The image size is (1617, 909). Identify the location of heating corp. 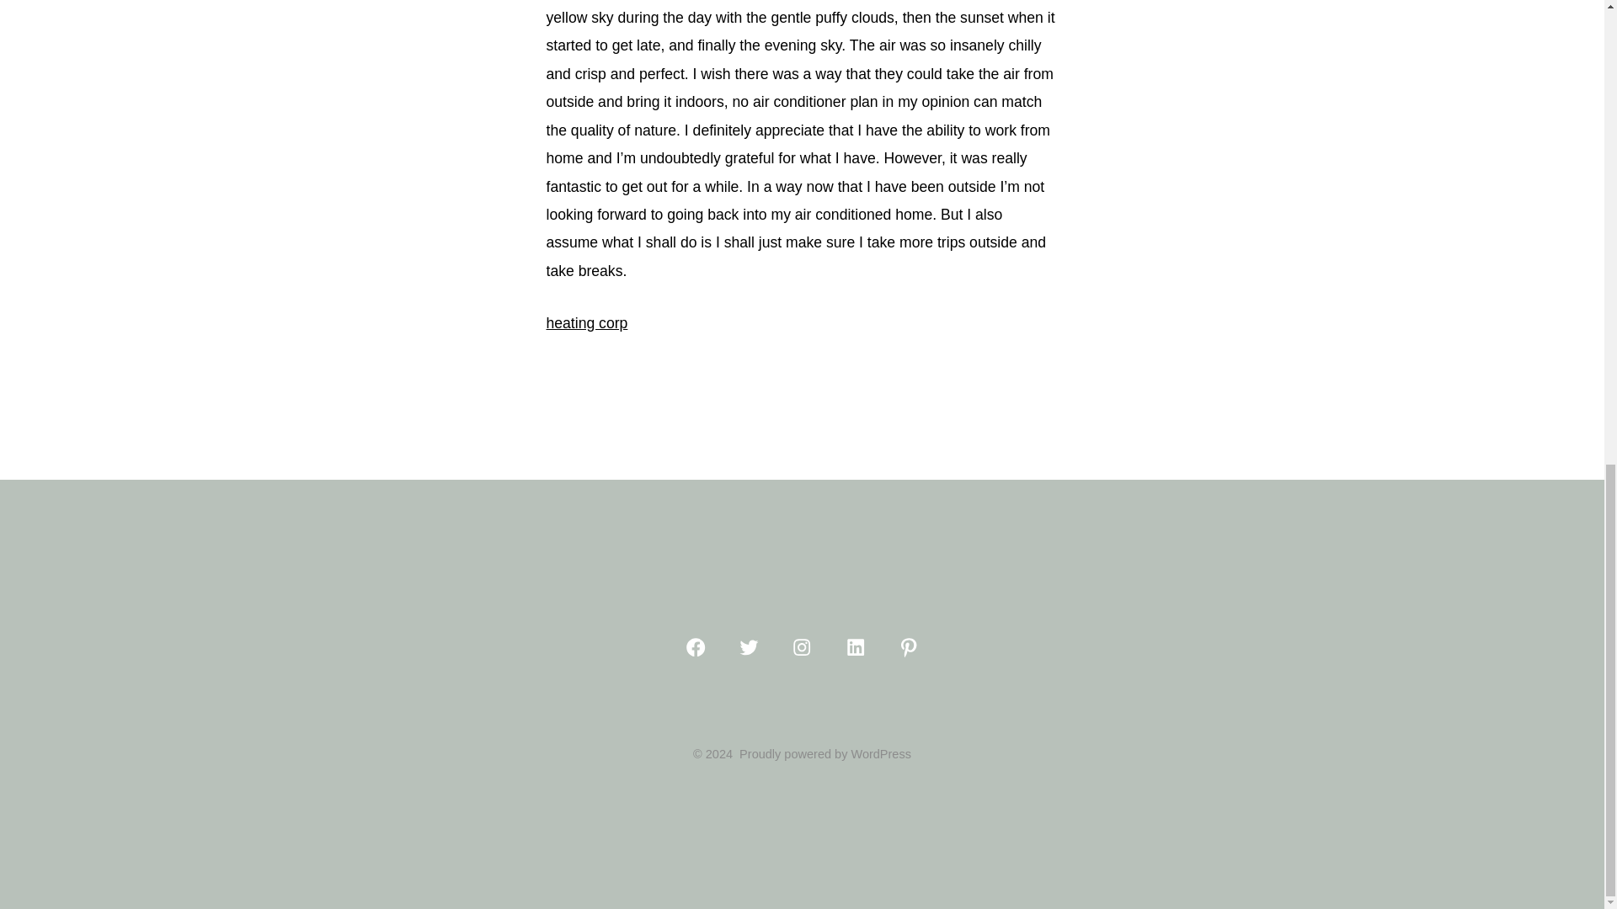
(586, 323).